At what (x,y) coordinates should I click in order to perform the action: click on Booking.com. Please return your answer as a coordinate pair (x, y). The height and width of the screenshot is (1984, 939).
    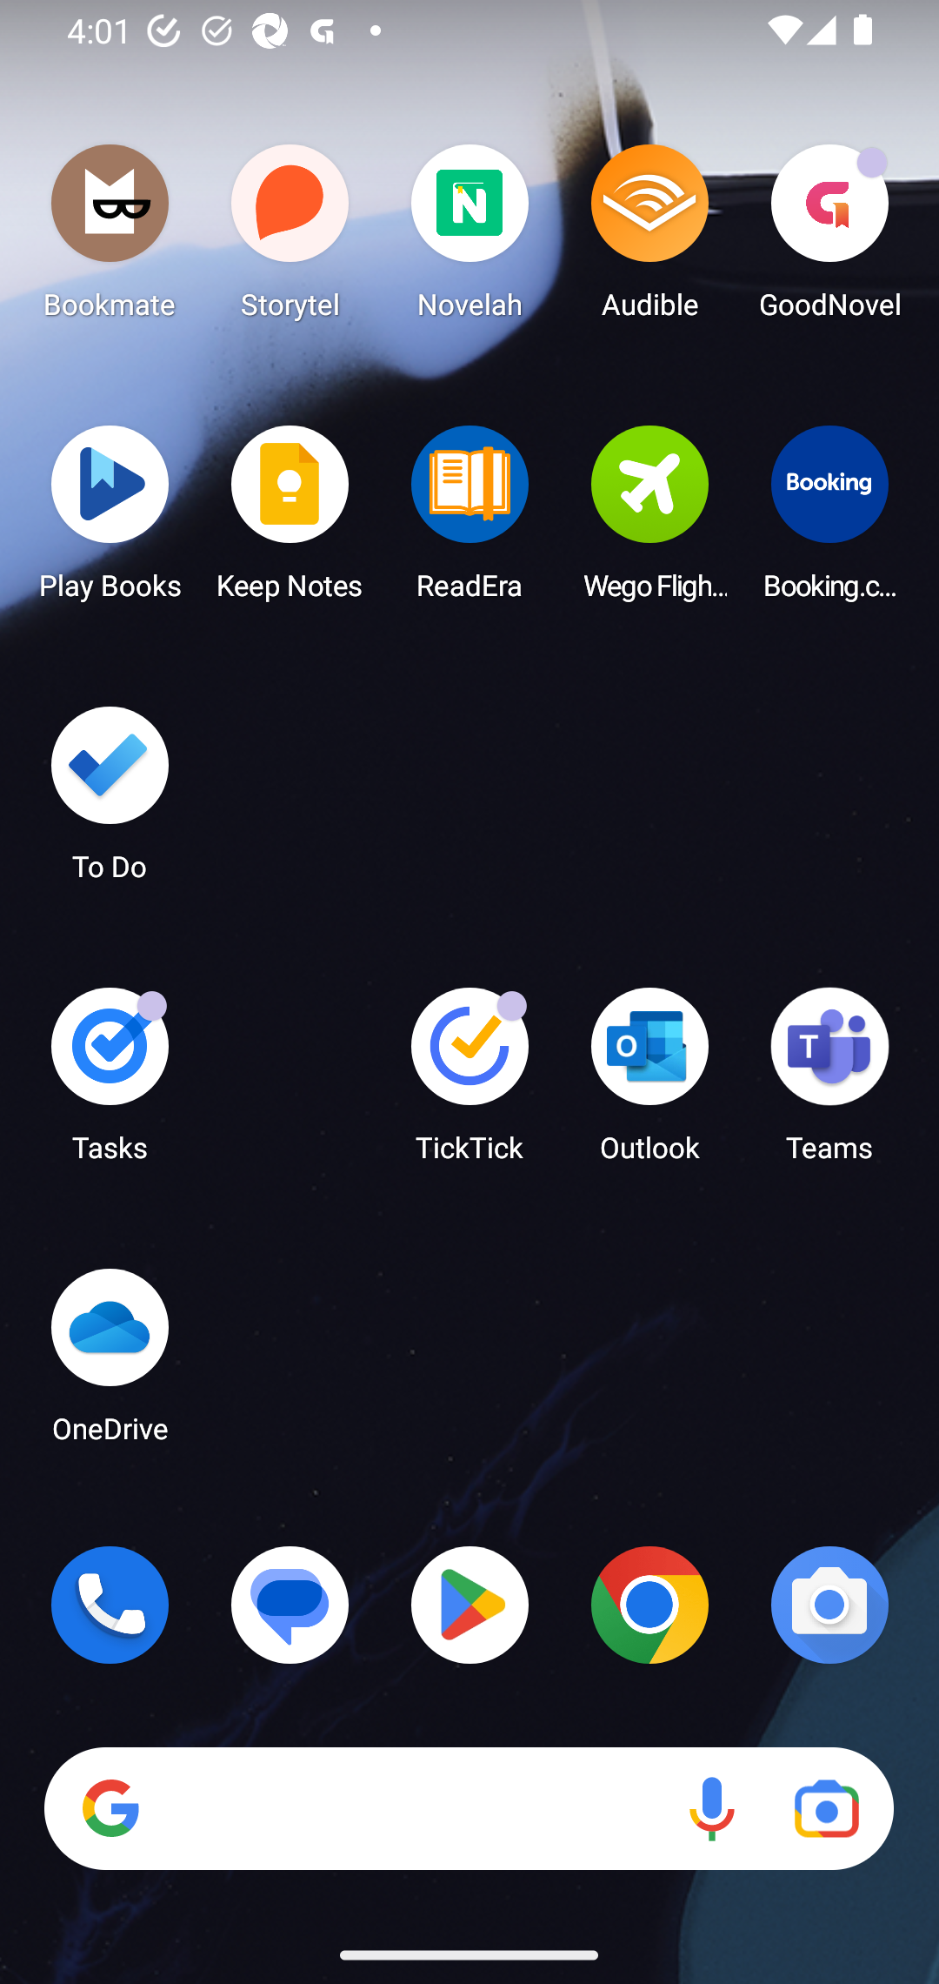
    Looking at the image, I should click on (829, 519).